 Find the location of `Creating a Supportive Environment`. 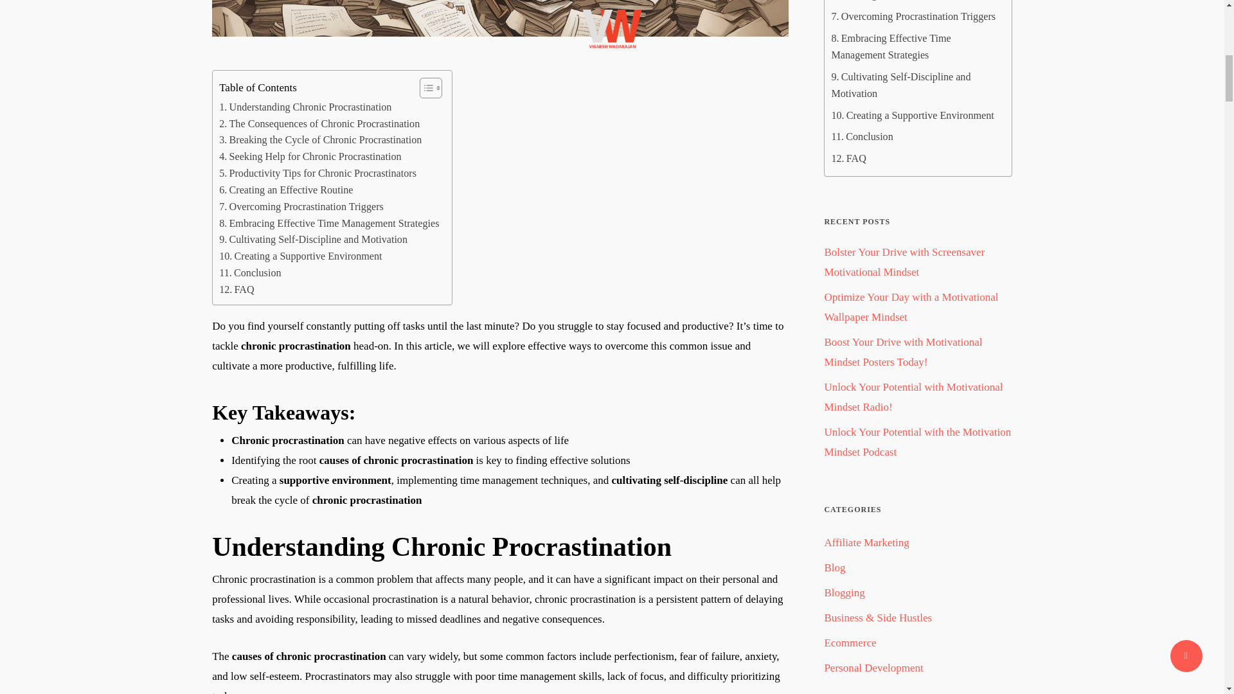

Creating a Supportive Environment is located at coordinates (300, 256).